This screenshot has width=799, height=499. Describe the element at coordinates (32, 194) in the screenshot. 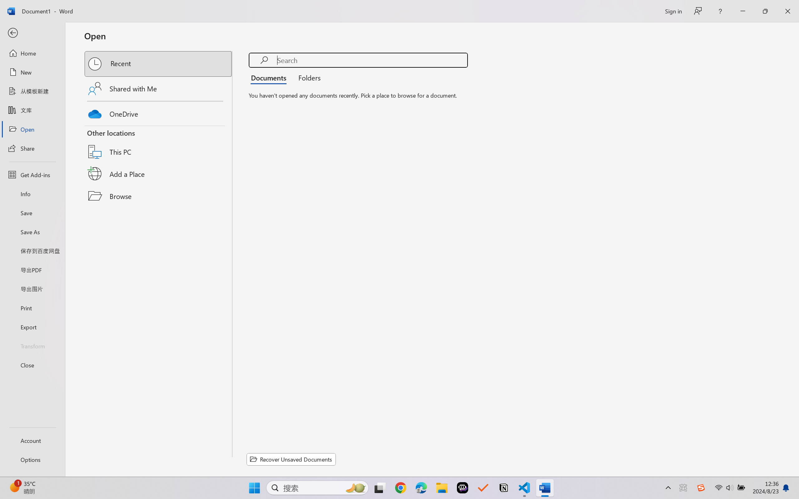

I see `Info` at that location.